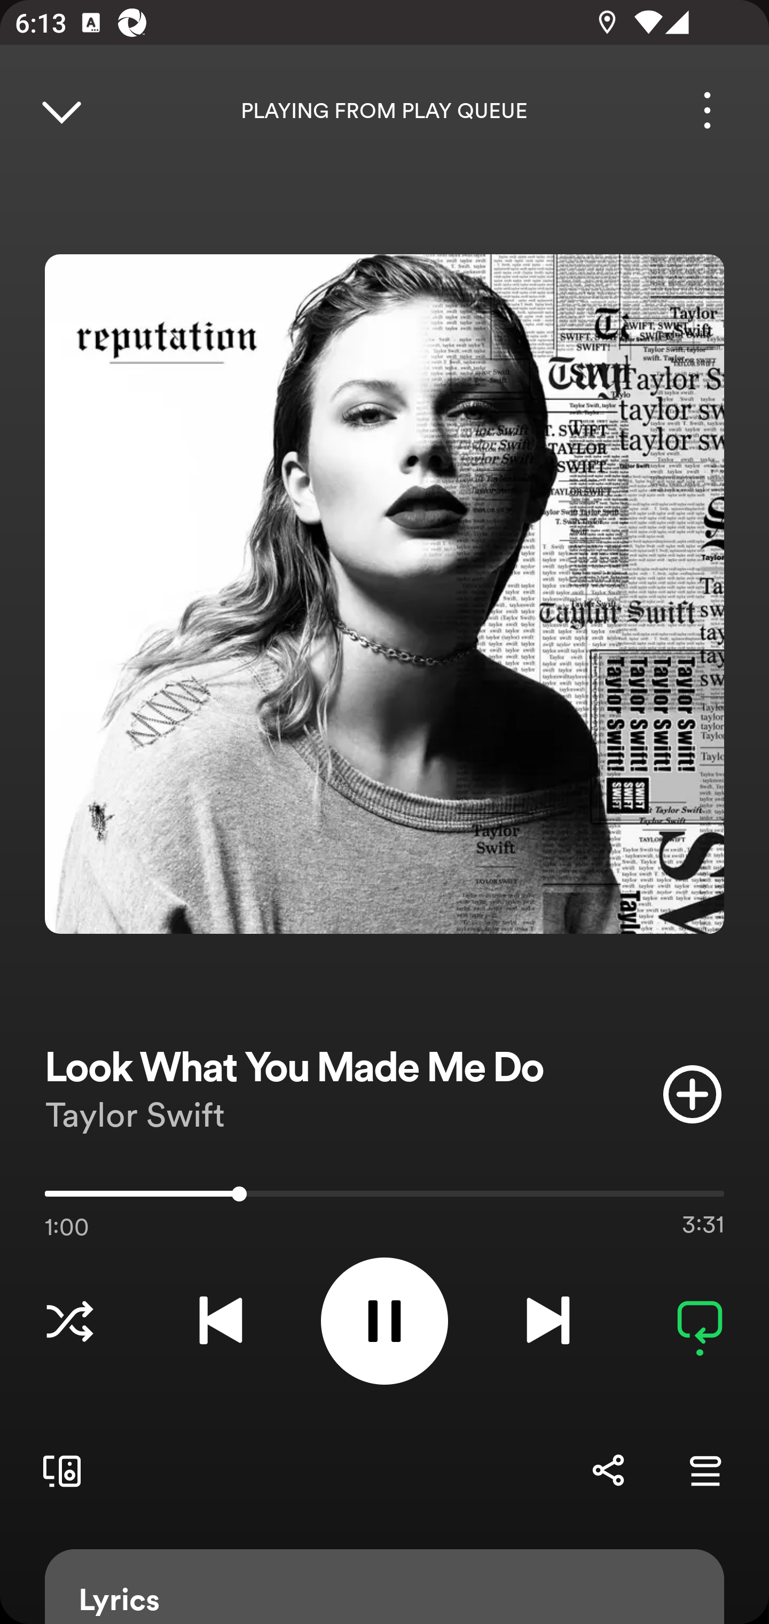  What do you see at coordinates (69, 1321) in the screenshot?
I see `Choose a Listening Mode` at bounding box center [69, 1321].